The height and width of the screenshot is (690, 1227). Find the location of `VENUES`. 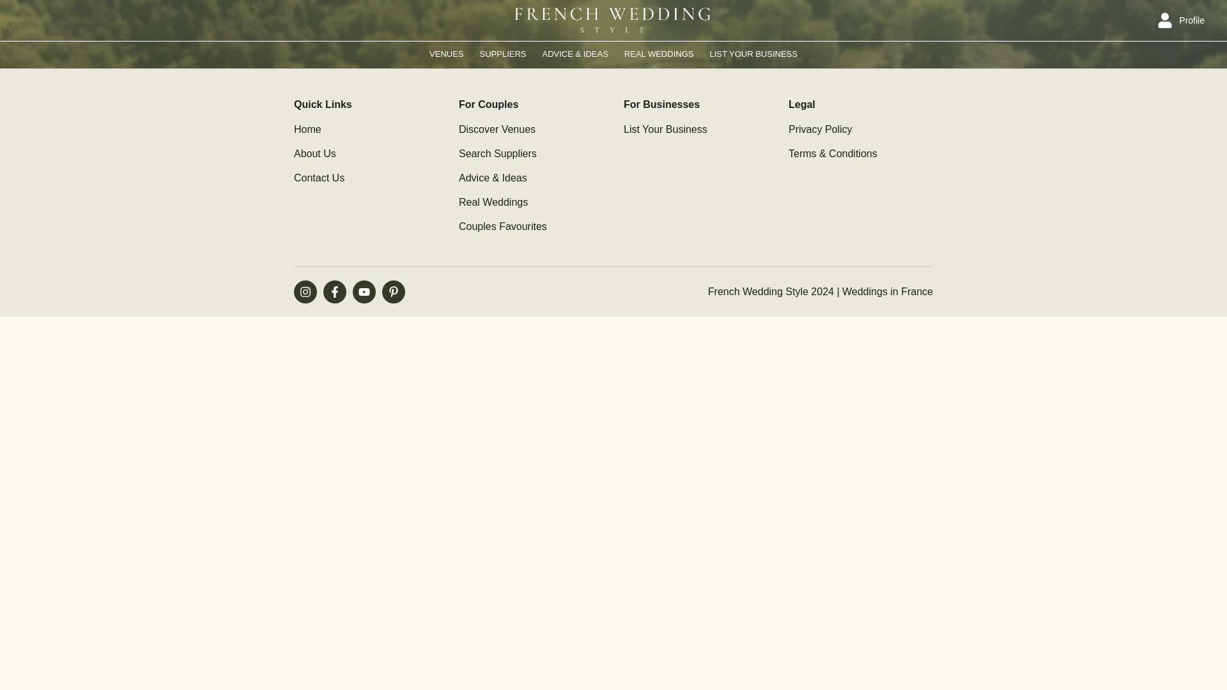

VENUES is located at coordinates (446, 54).